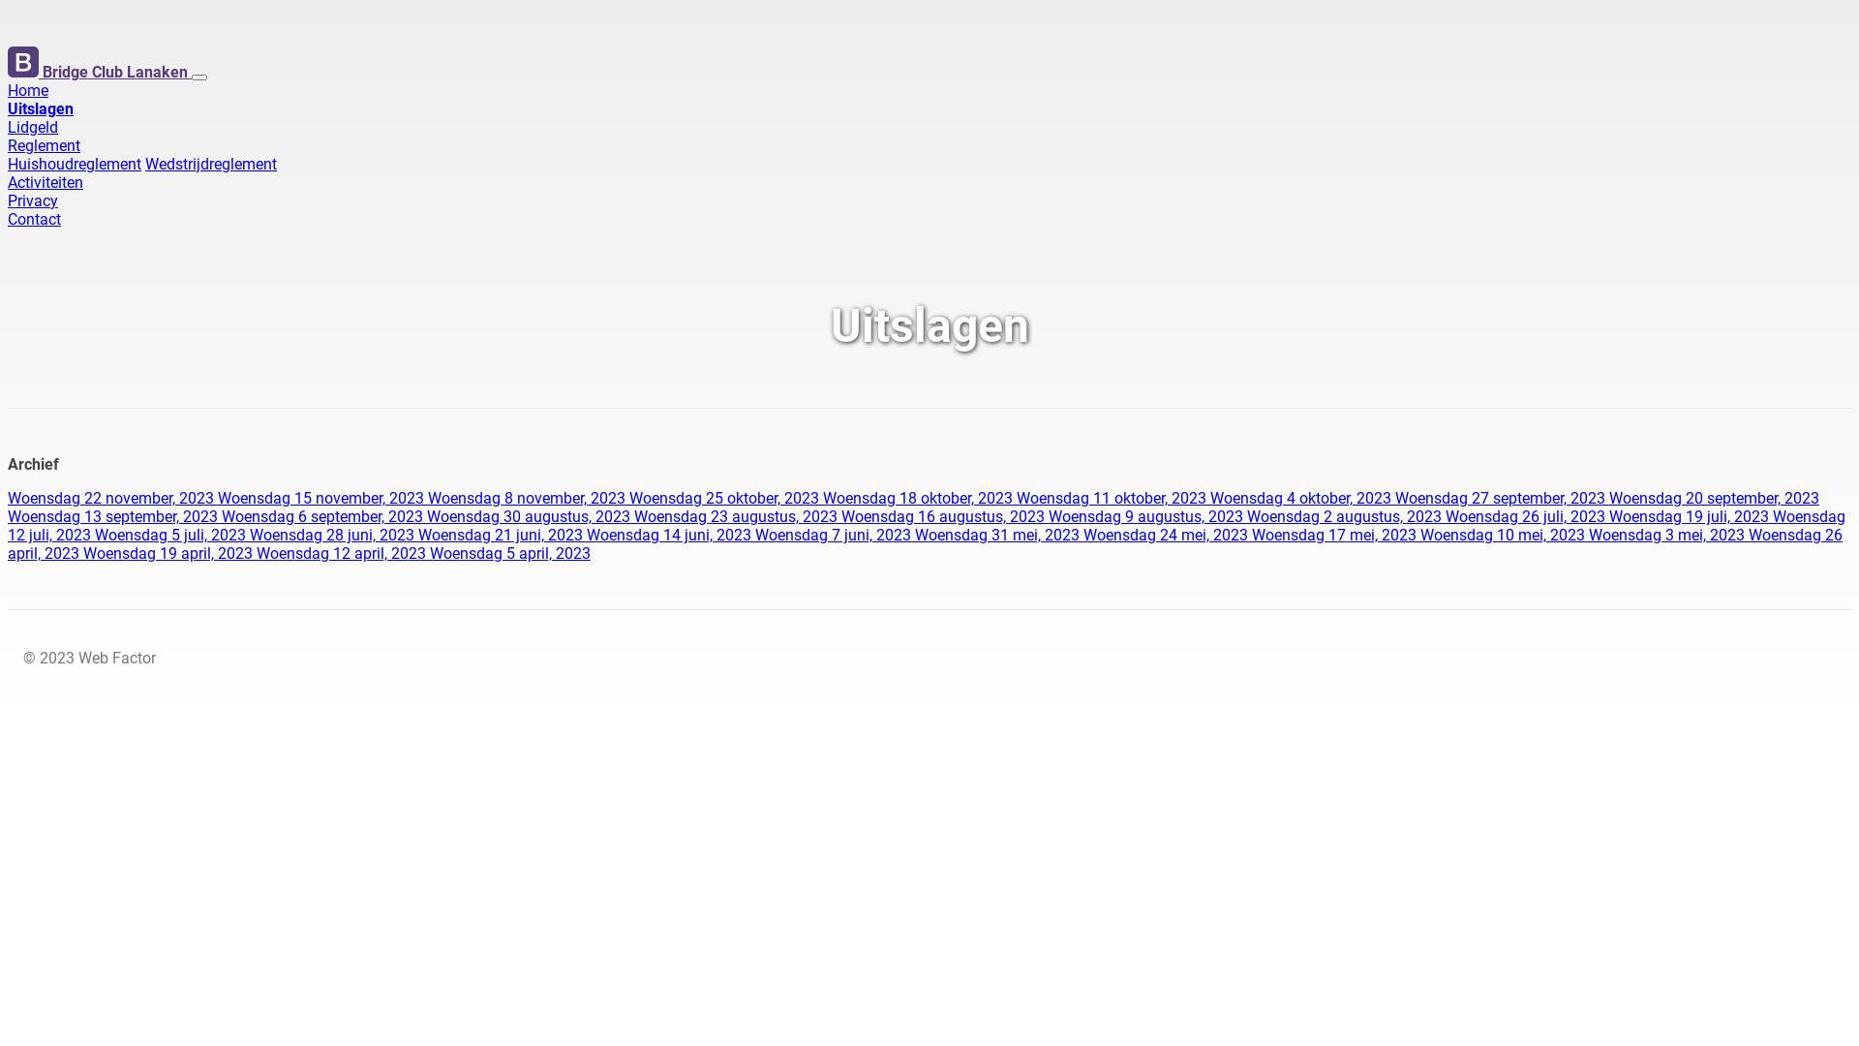  Describe the element at coordinates (503, 535) in the screenshot. I see `Woensdag 21 juni, 2023` at that location.